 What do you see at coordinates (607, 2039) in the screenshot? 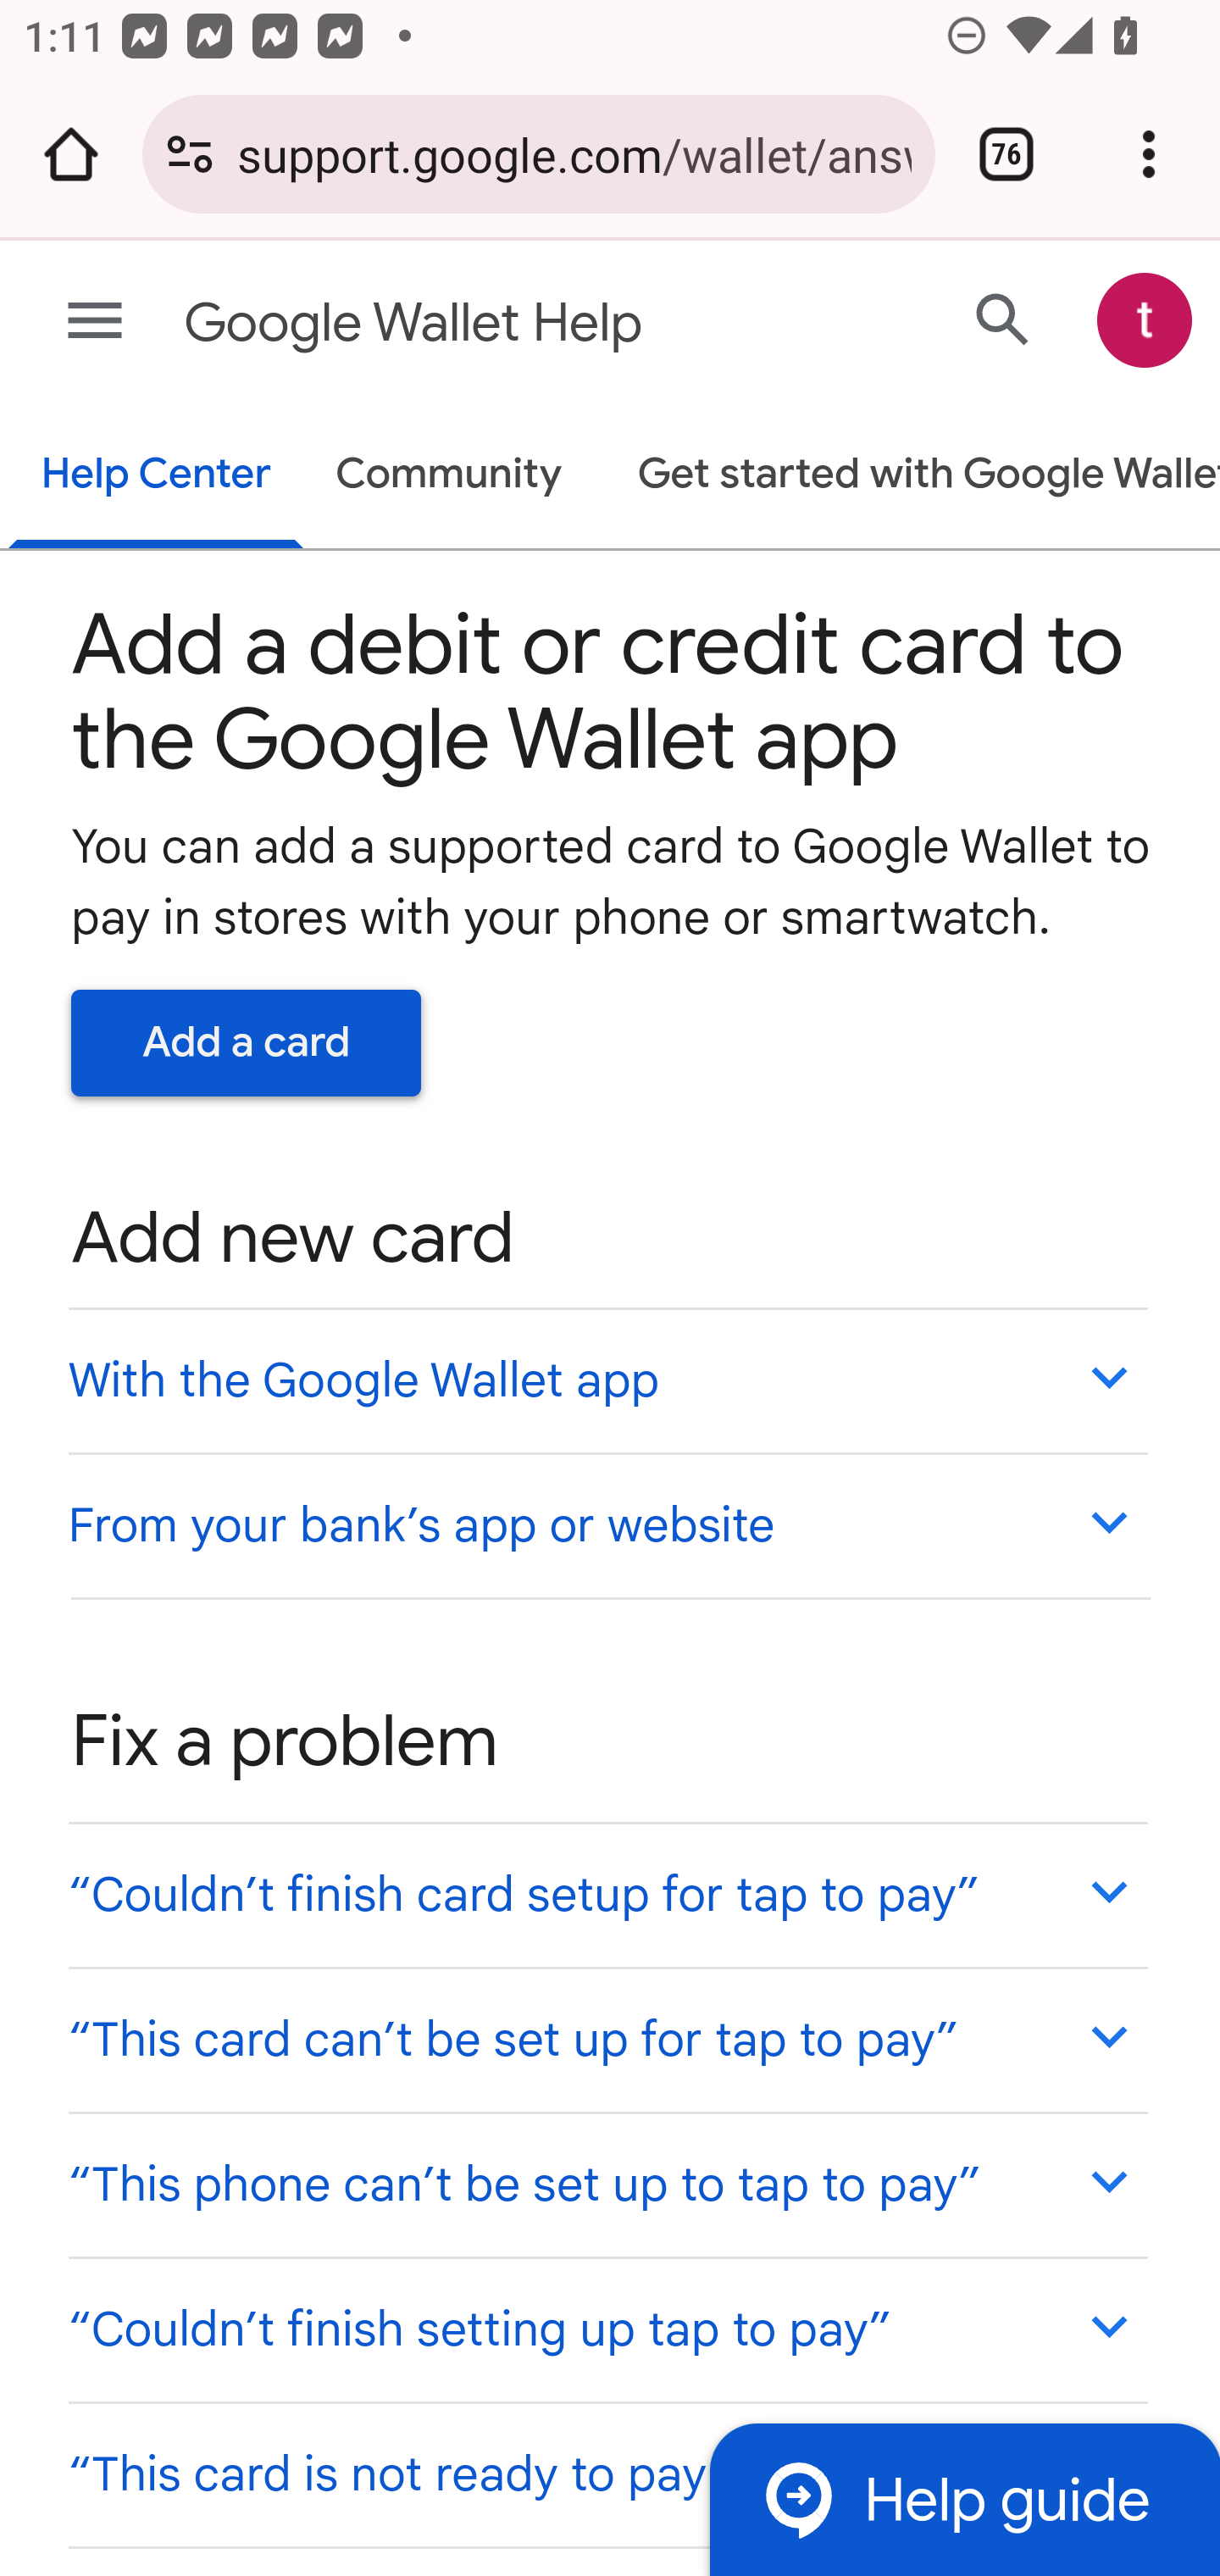
I see `“This card can’t be set up for tap to pay”` at bounding box center [607, 2039].